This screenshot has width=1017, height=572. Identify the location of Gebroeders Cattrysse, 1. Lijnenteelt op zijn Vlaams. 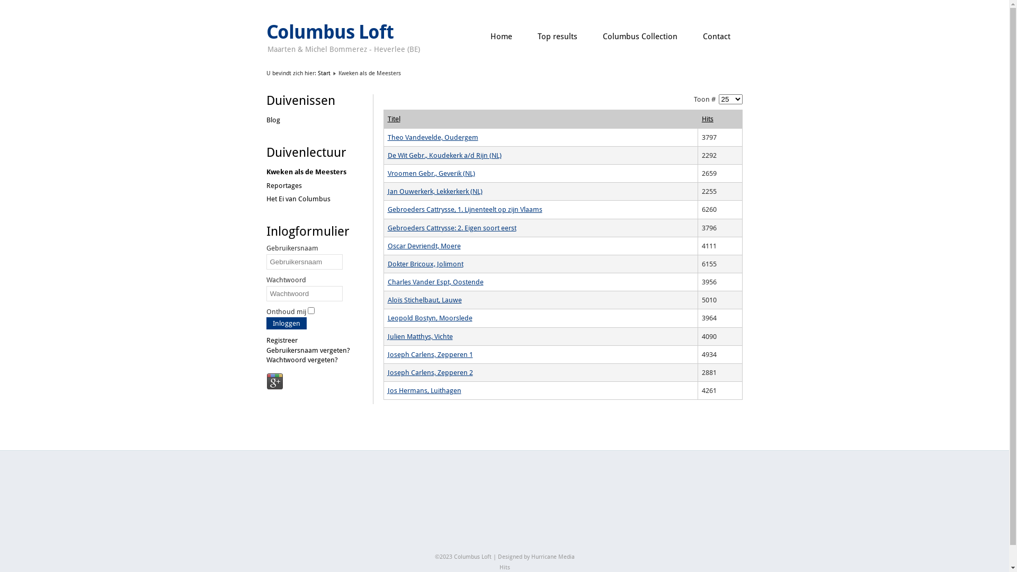
(465, 210).